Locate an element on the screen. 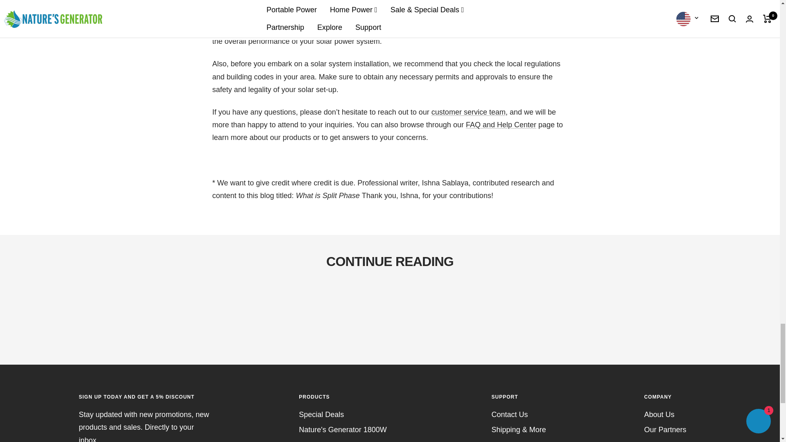 This screenshot has height=442, width=786. Contact Us is located at coordinates (468, 112).